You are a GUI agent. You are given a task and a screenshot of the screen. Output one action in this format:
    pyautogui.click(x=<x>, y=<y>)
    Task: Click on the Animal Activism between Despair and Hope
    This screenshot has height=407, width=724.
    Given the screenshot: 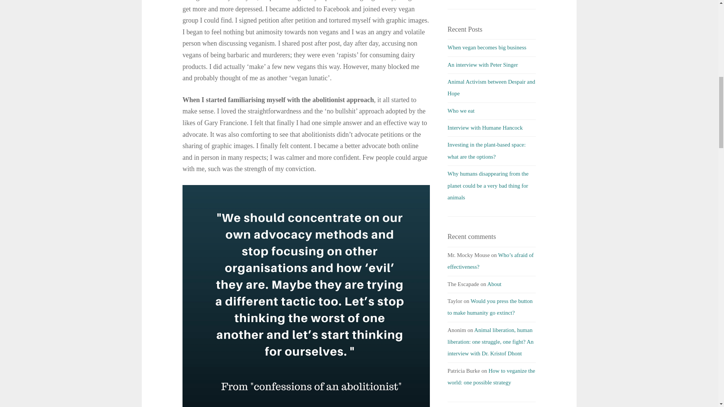 What is the action you would take?
    pyautogui.click(x=491, y=87)
    